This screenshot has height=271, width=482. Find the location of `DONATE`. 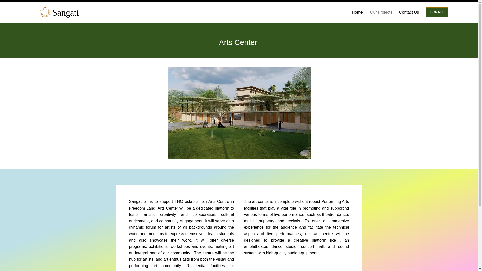

DONATE is located at coordinates (437, 12).